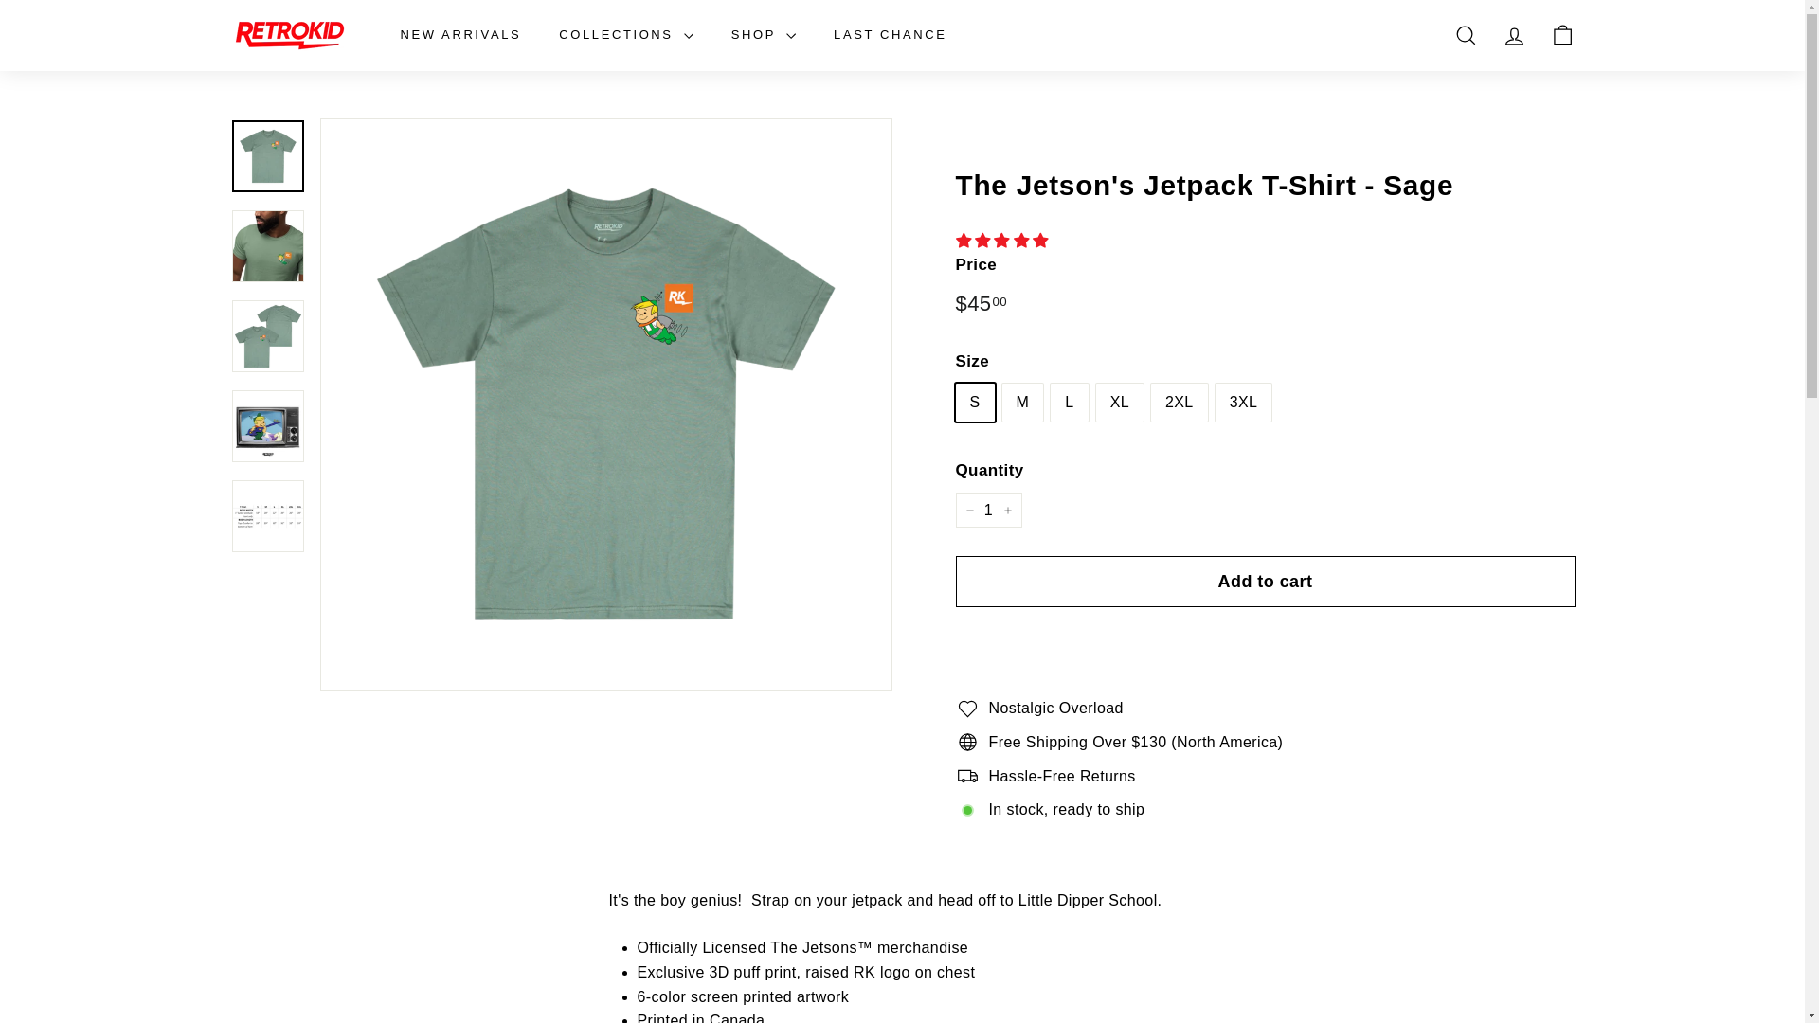  I want to click on NEW ARRIVALS, so click(460, 34).